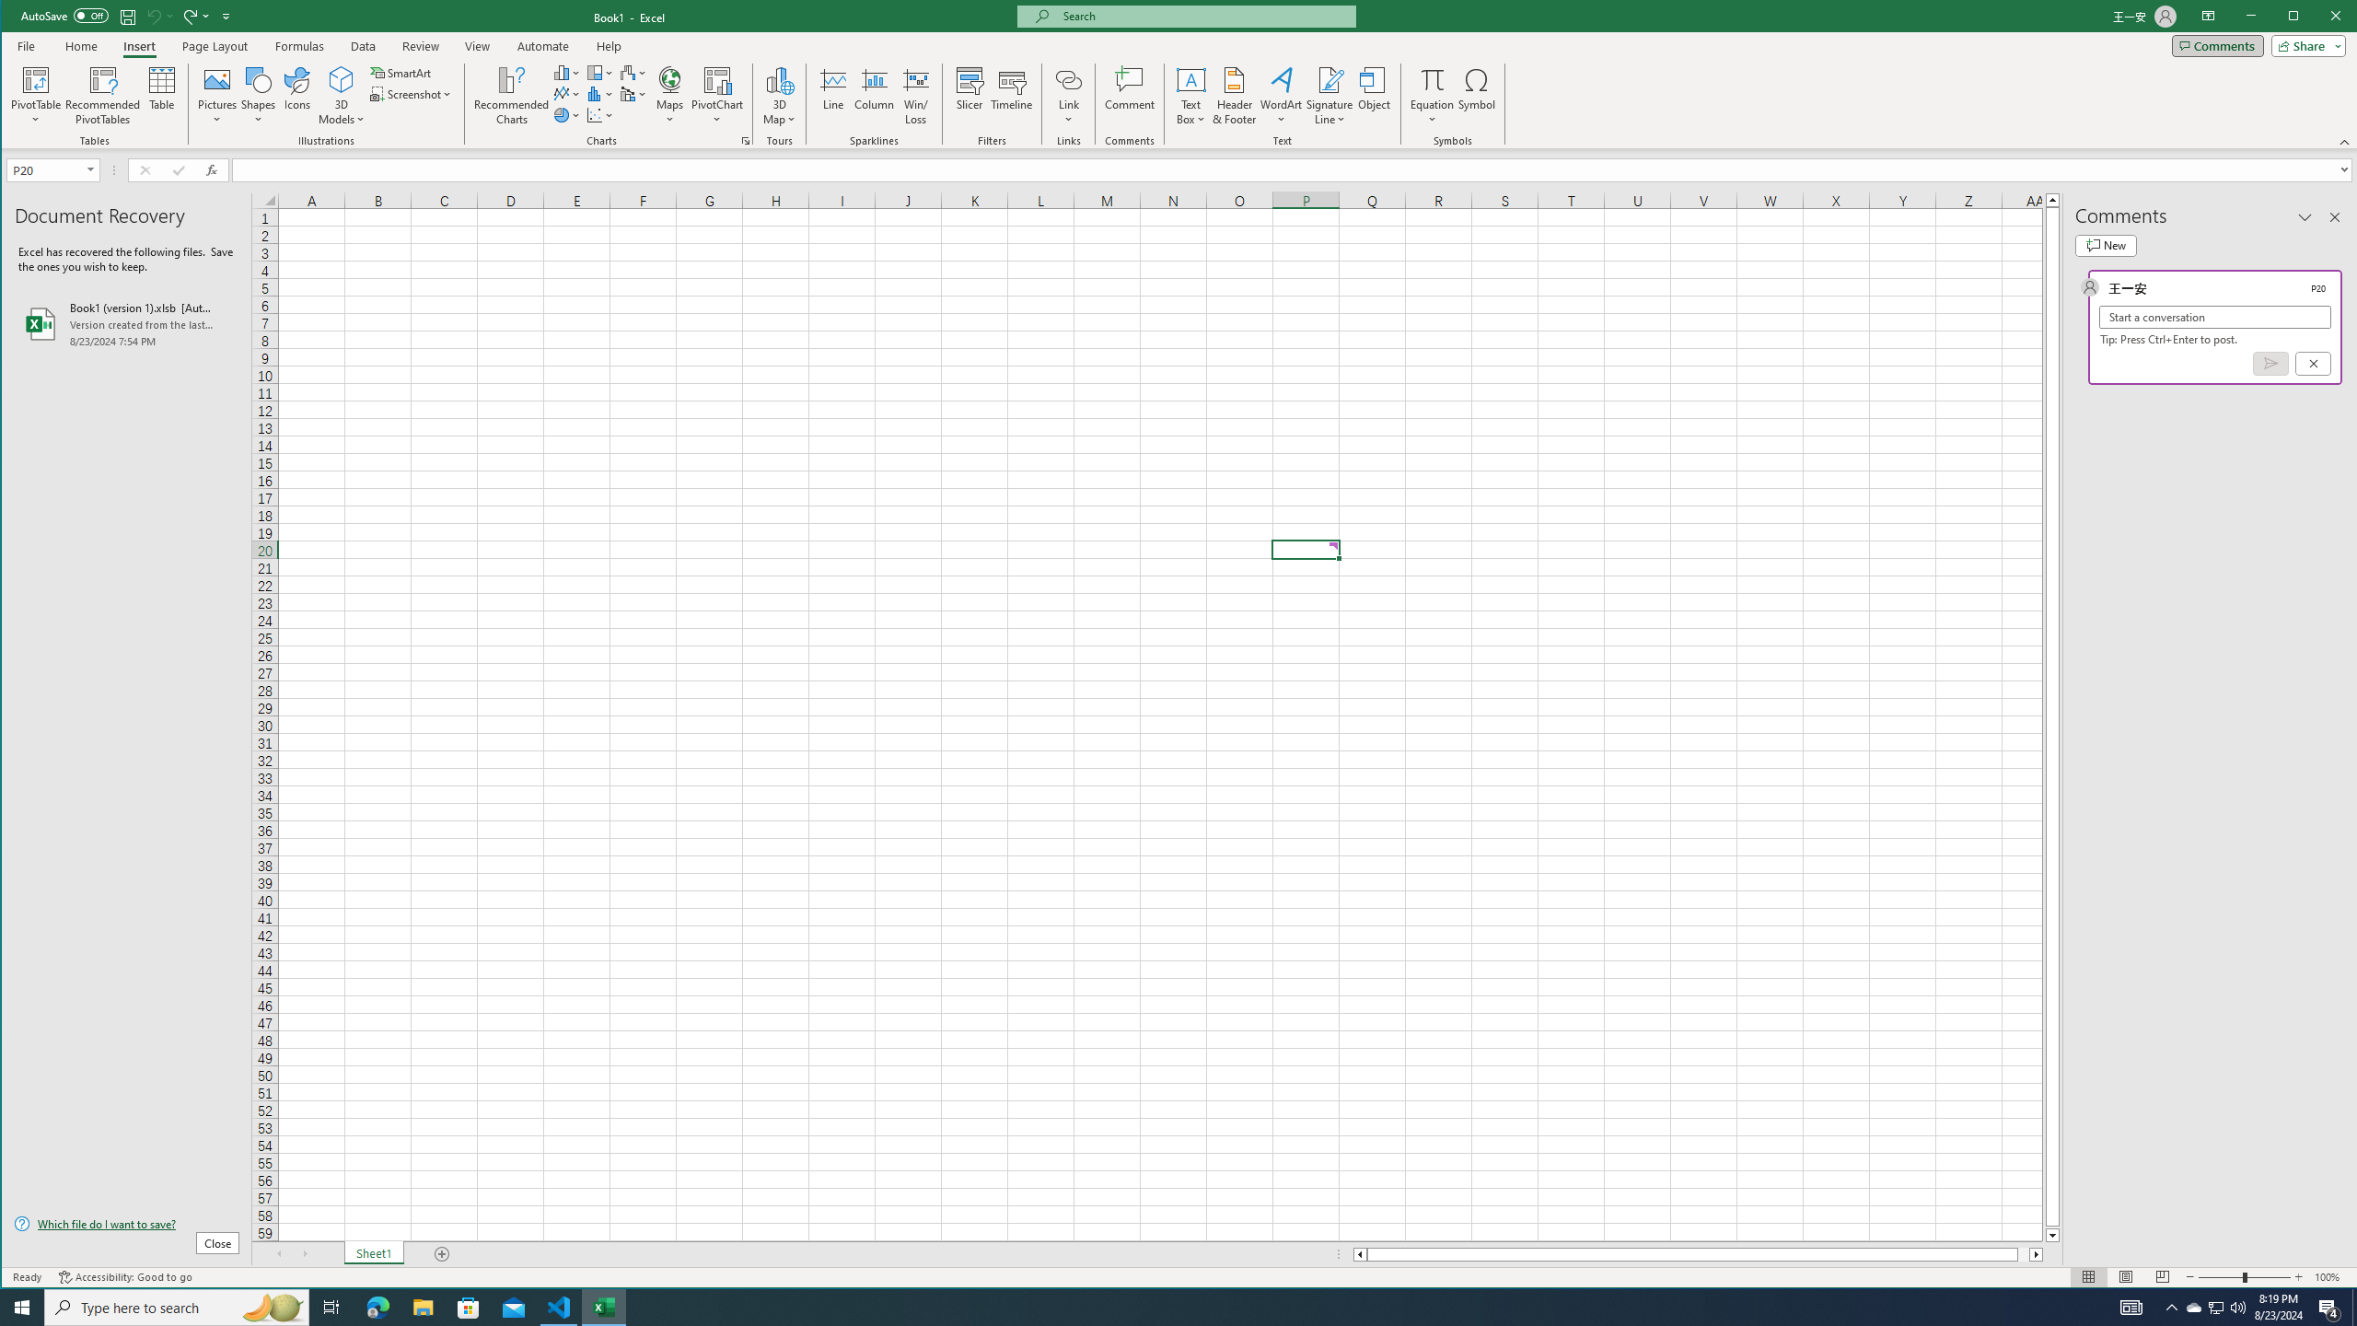 This screenshot has width=2357, height=1326. Describe the element at coordinates (543, 46) in the screenshot. I see `Automate` at that location.